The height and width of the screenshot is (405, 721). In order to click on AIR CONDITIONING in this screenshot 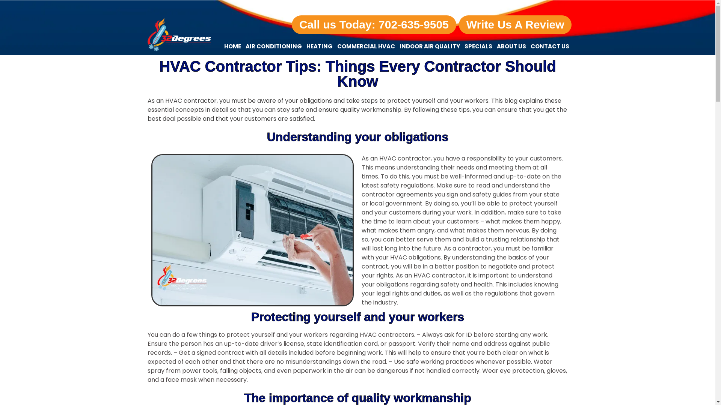, I will do `click(274, 46)`.